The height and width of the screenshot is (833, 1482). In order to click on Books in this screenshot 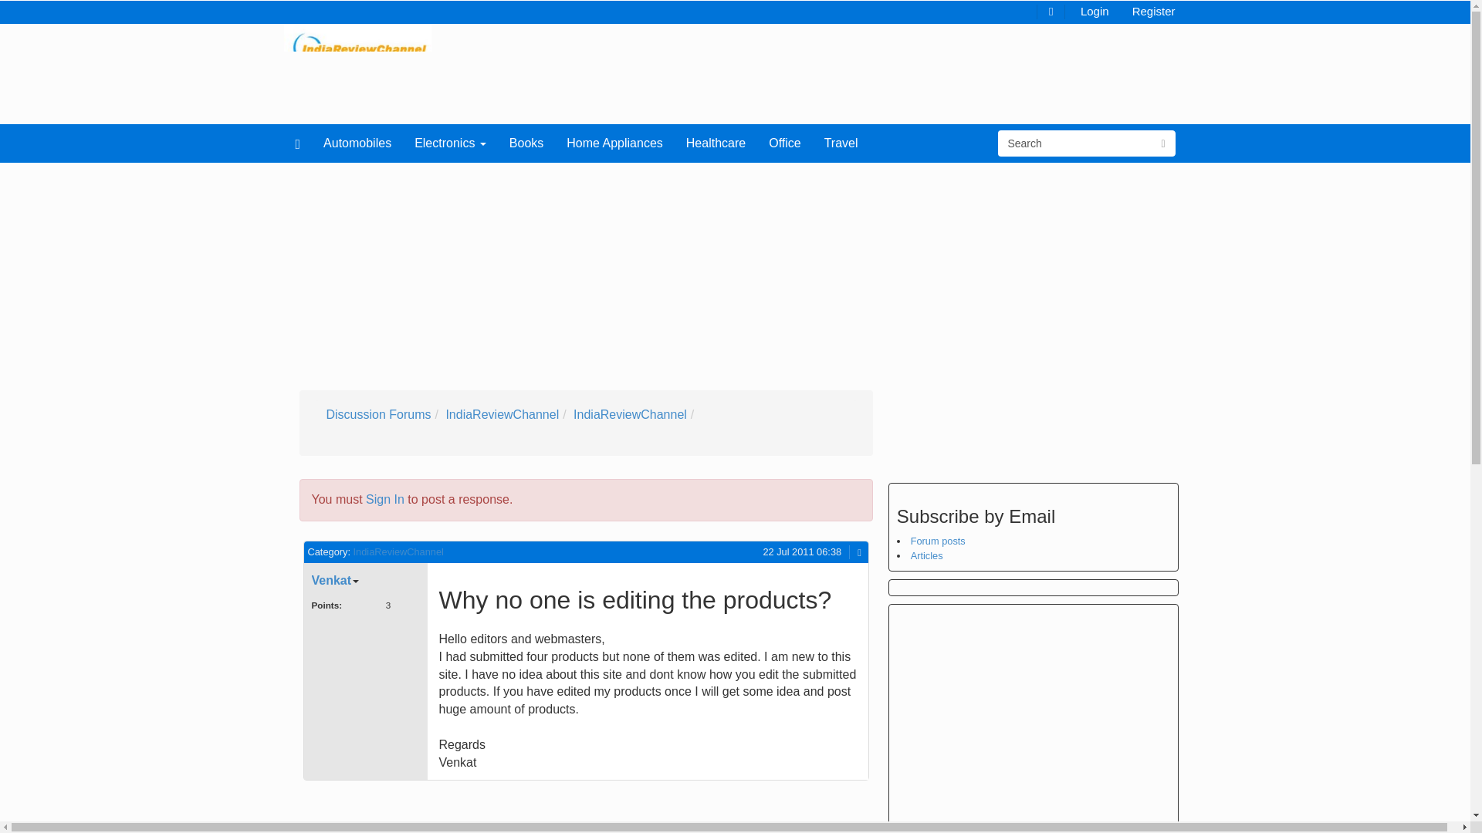, I will do `click(526, 143)`.